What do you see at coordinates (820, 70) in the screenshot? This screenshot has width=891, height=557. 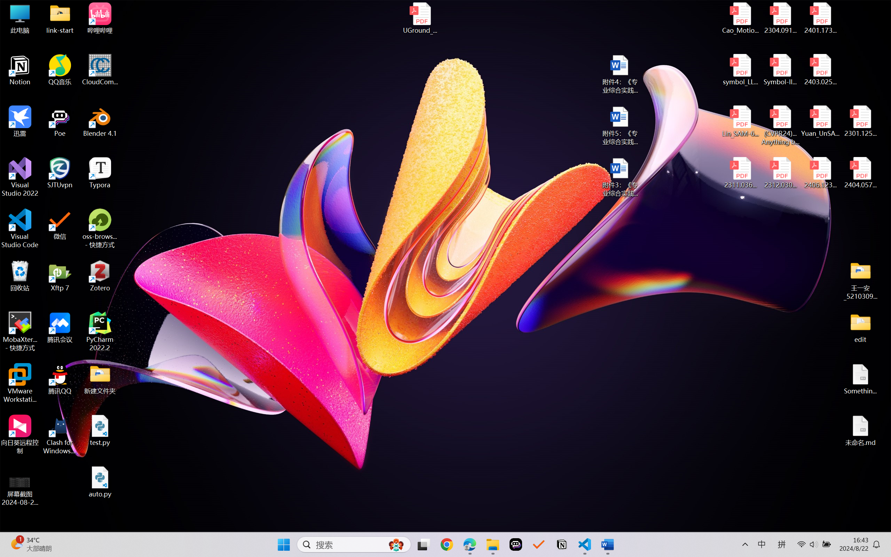 I see `2403.02502v1.pdf` at bounding box center [820, 70].